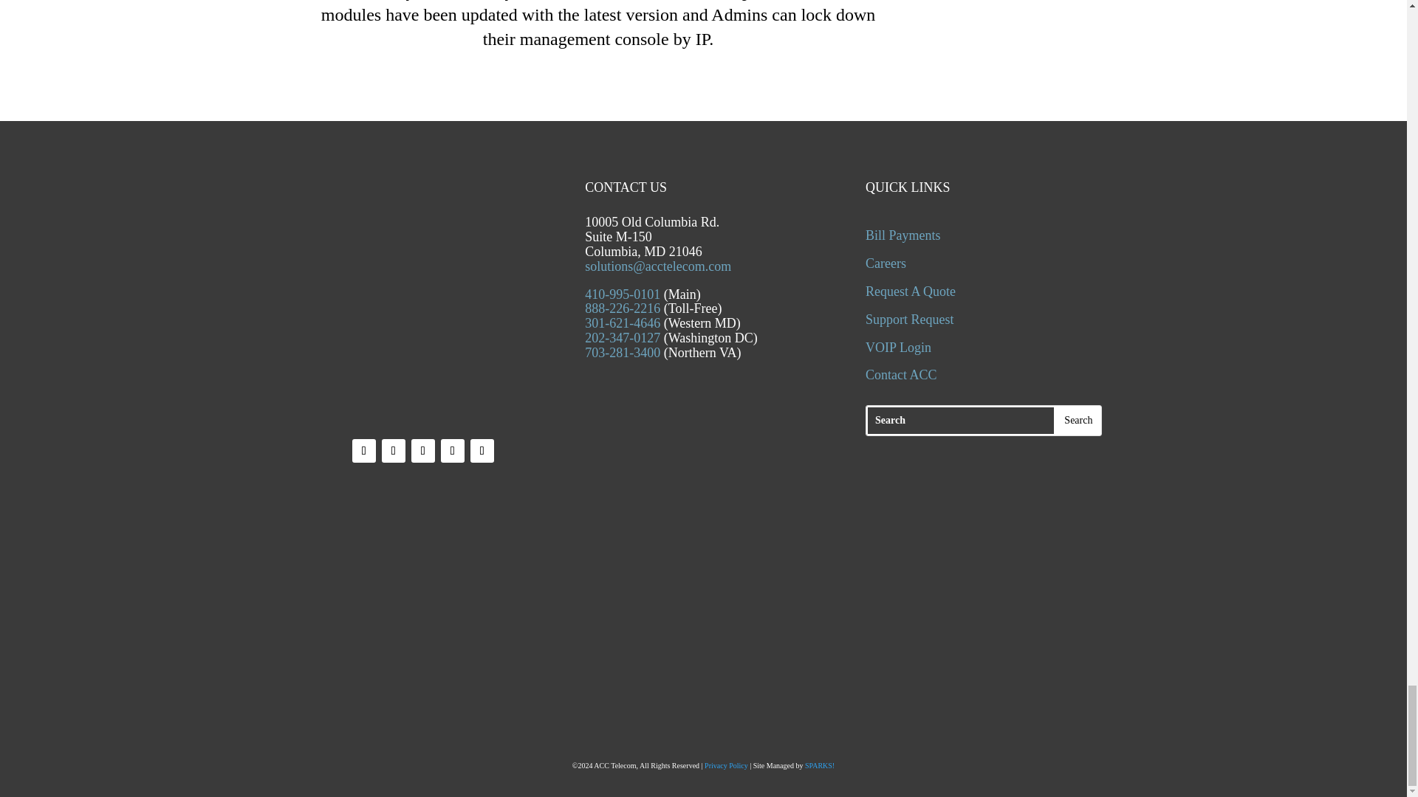 The height and width of the screenshot is (797, 1418). I want to click on Follow on Youtube, so click(453, 451).